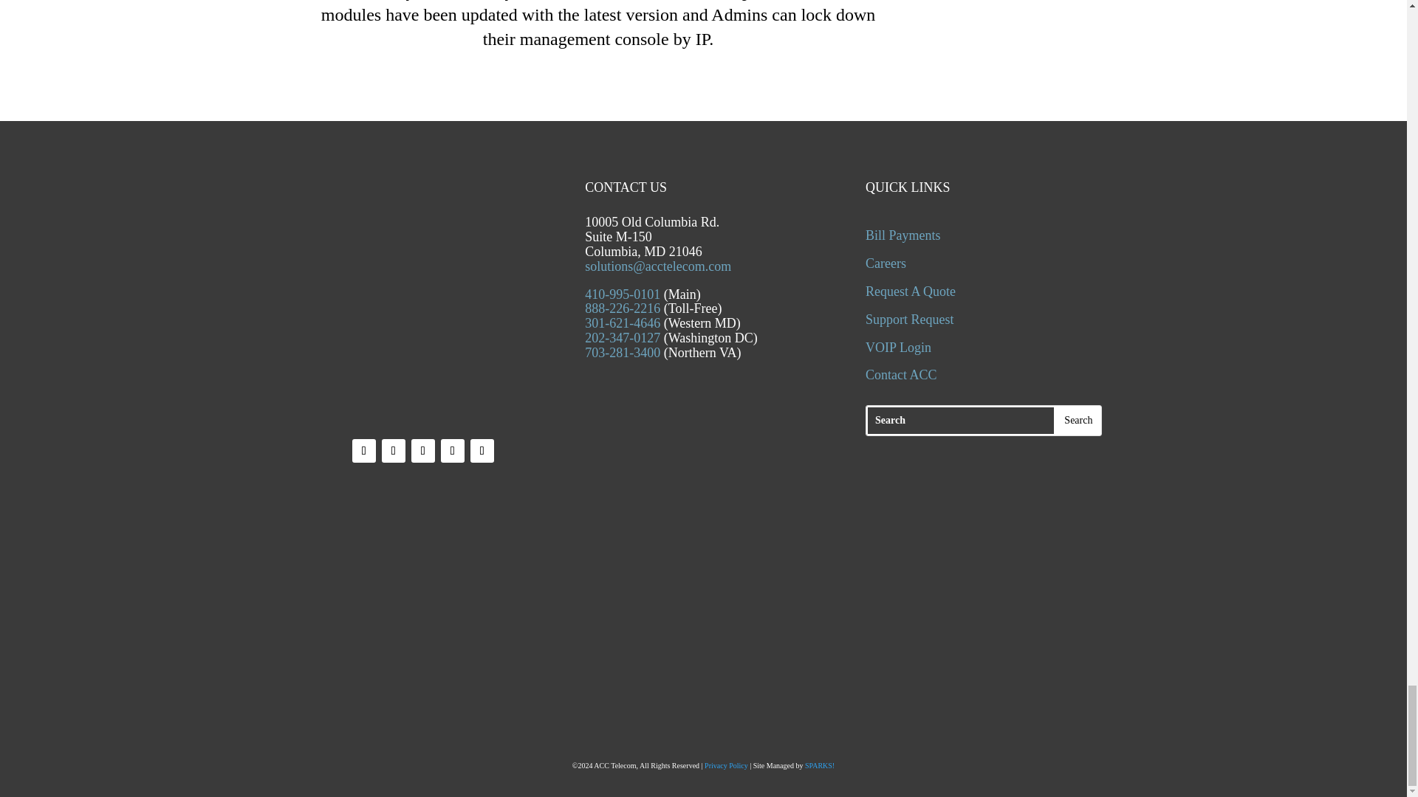 The height and width of the screenshot is (797, 1418). I want to click on Follow on Youtube, so click(453, 451).